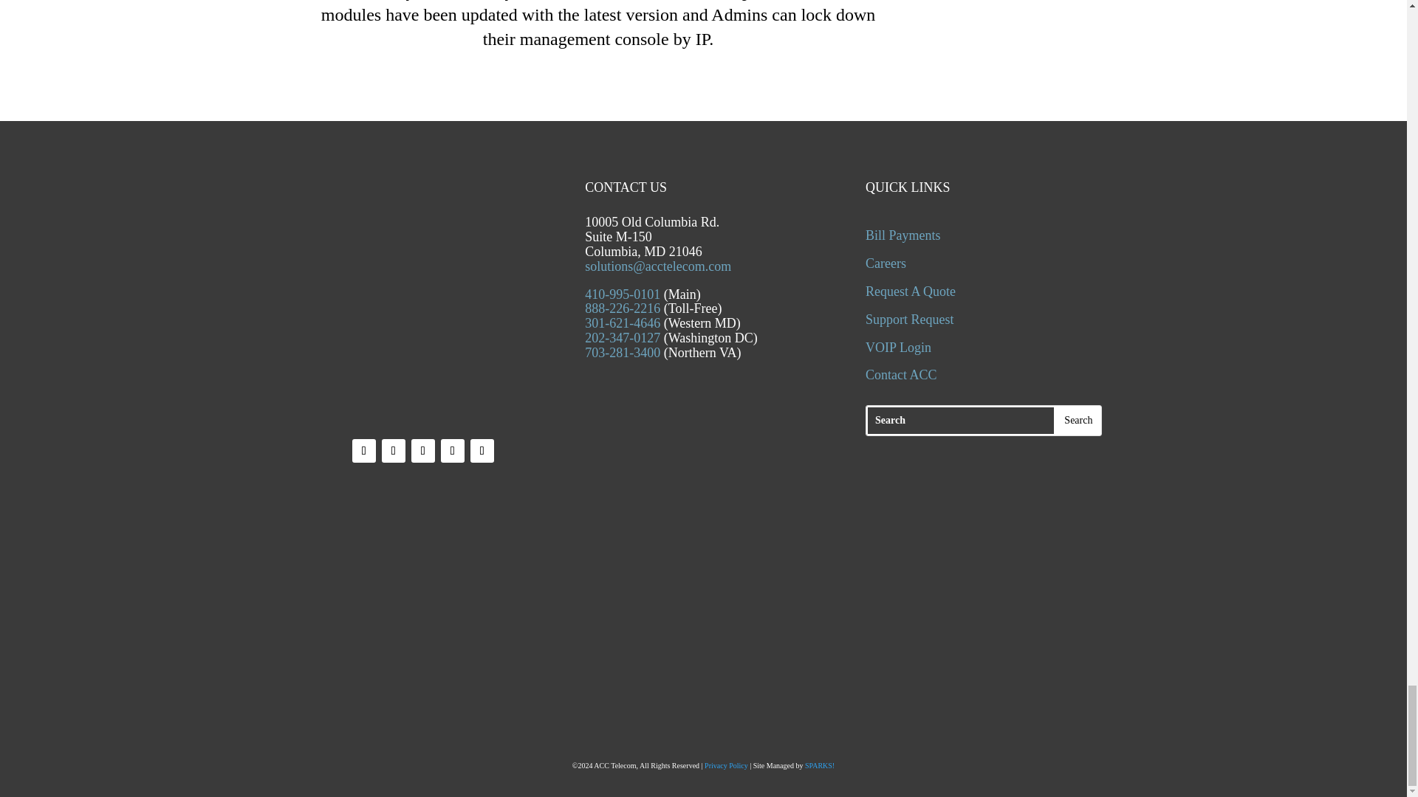 The height and width of the screenshot is (797, 1418). I want to click on Follow on Youtube, so click(453, 451).